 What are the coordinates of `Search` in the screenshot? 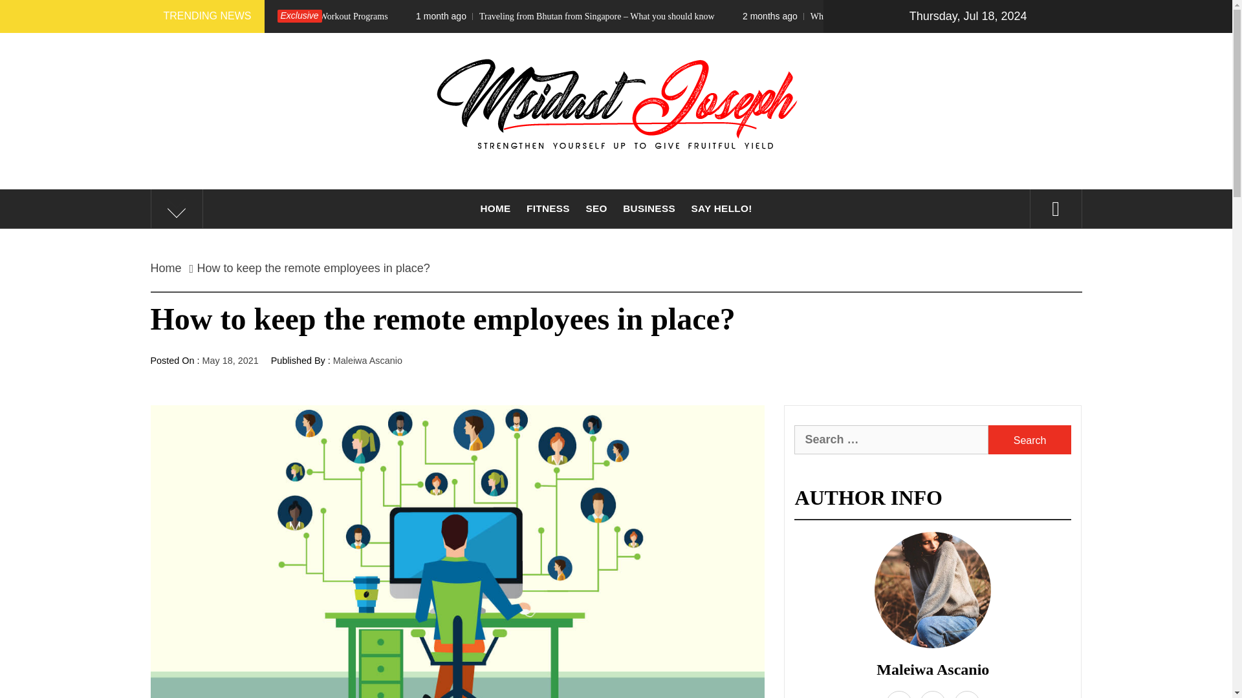 It's located at (1030, 439).